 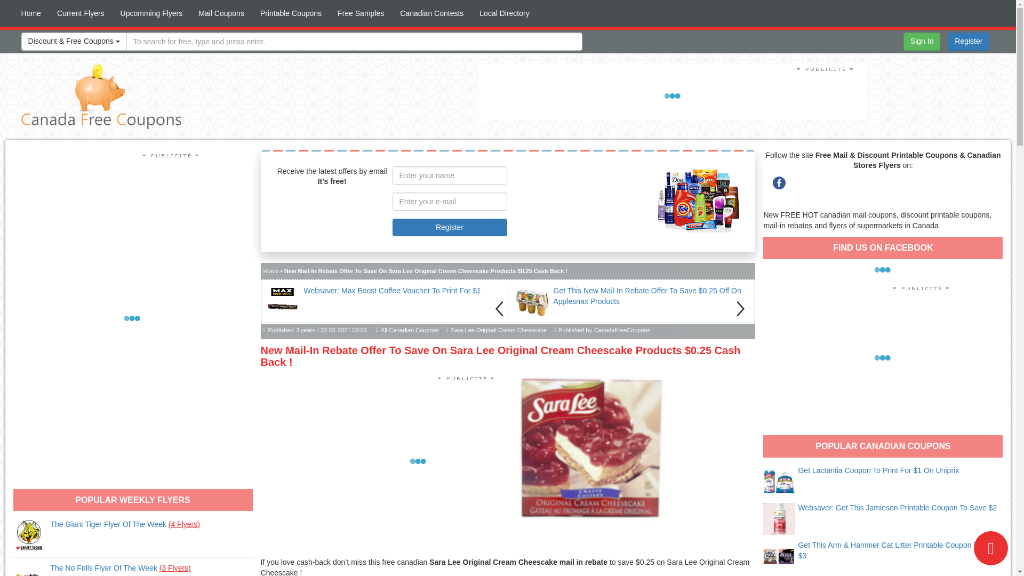 I want to click on Register, so click(x=969, y=42).